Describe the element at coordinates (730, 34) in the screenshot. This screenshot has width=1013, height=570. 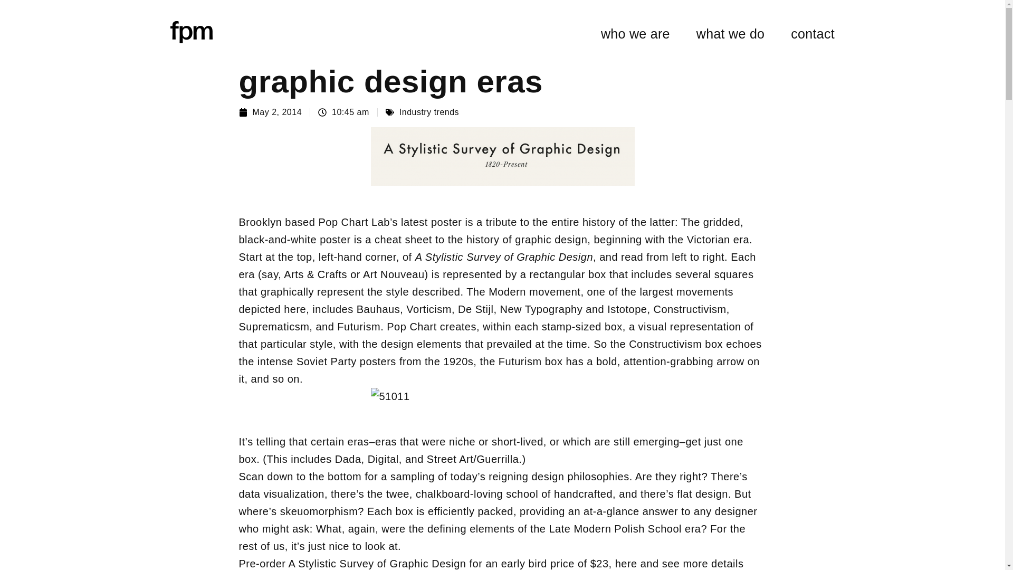
I see `what we do` at that location.